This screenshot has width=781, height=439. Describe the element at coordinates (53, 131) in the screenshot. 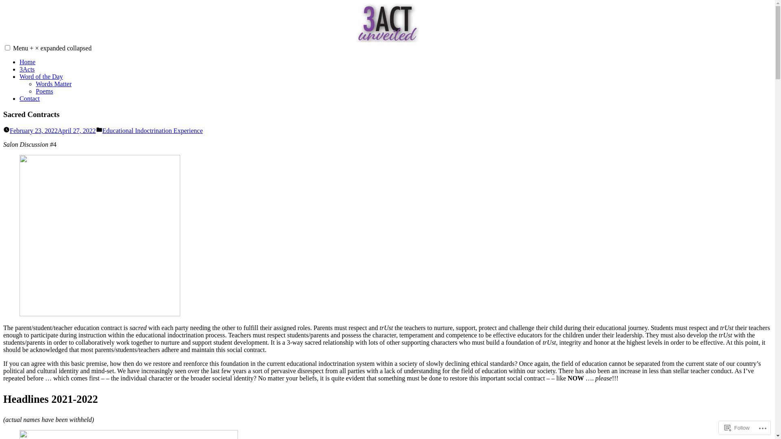

I see `February 23, 2022April 27, 2022` at that location.